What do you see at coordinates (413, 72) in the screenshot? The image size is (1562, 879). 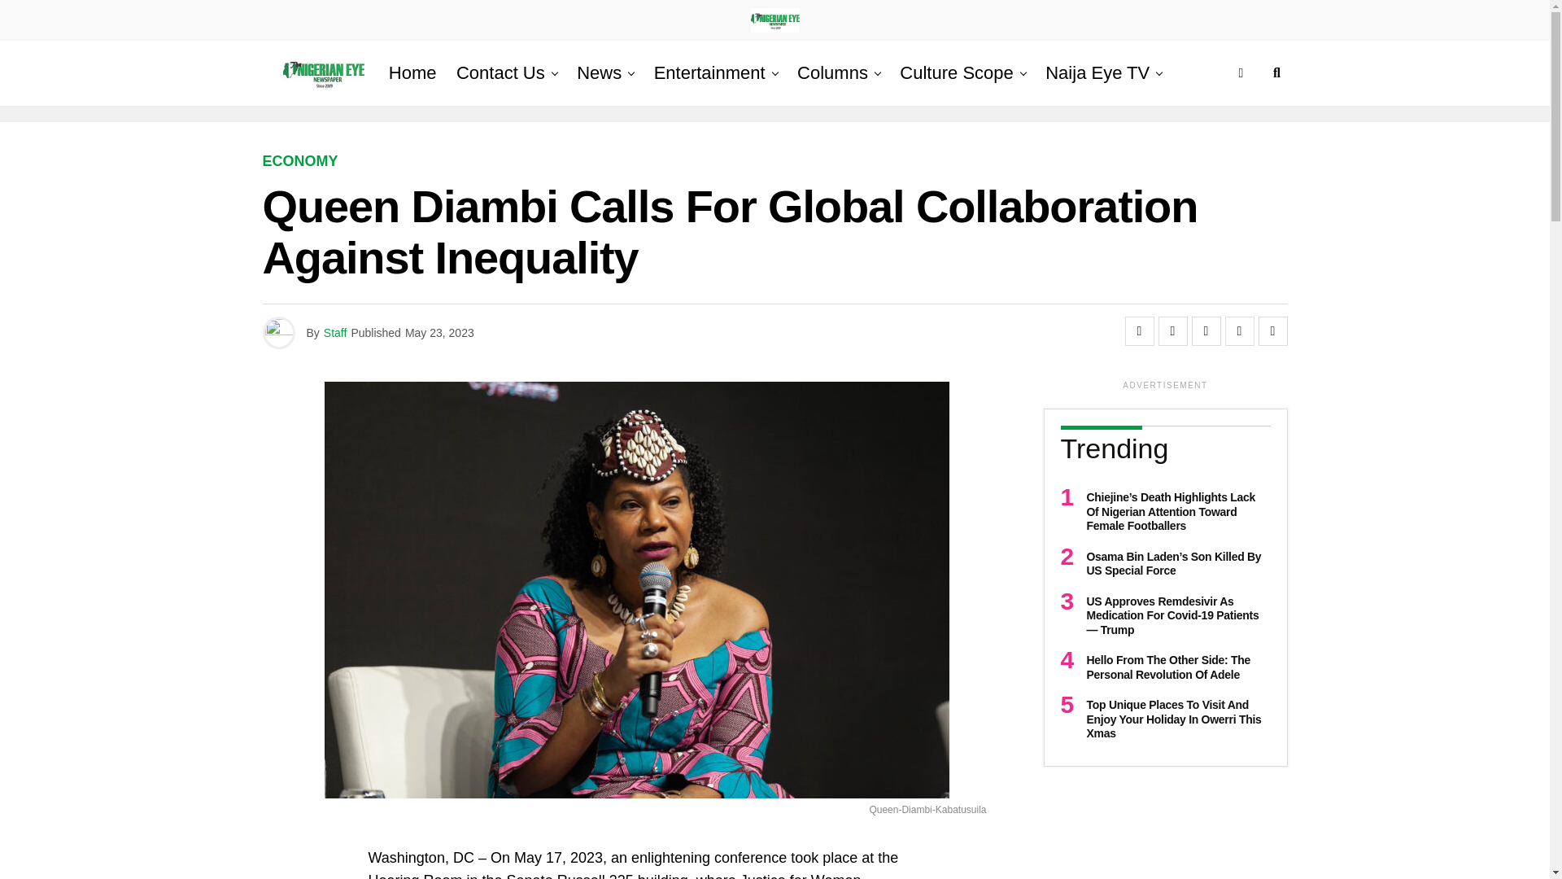 I see `Home` at bounding box center [413, 72].